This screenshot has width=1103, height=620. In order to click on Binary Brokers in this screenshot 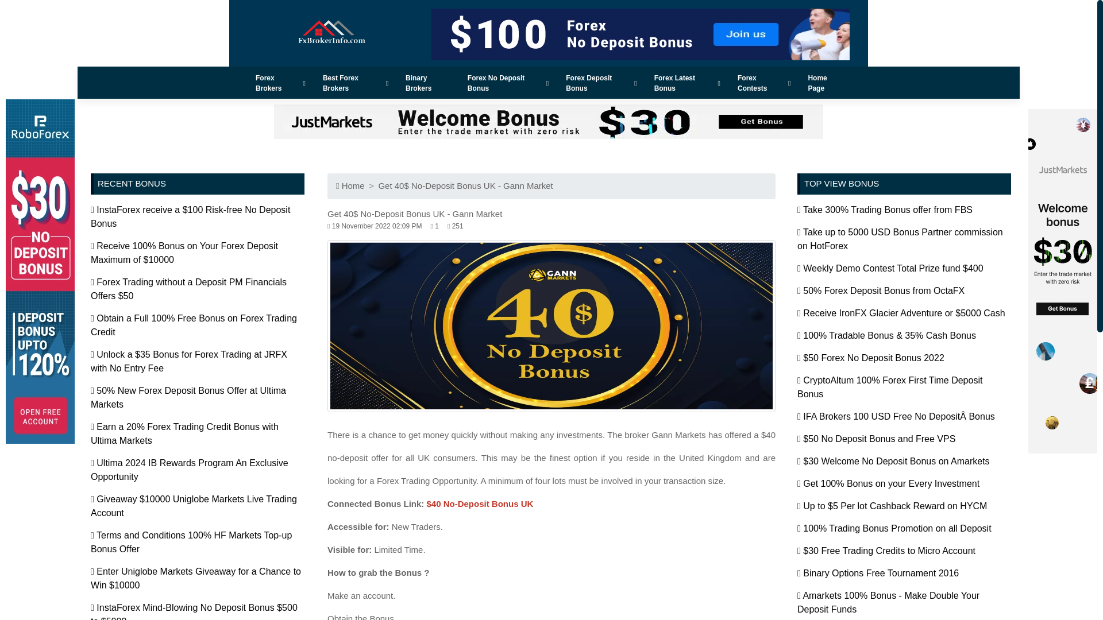, I will do `click(427, 83)`.